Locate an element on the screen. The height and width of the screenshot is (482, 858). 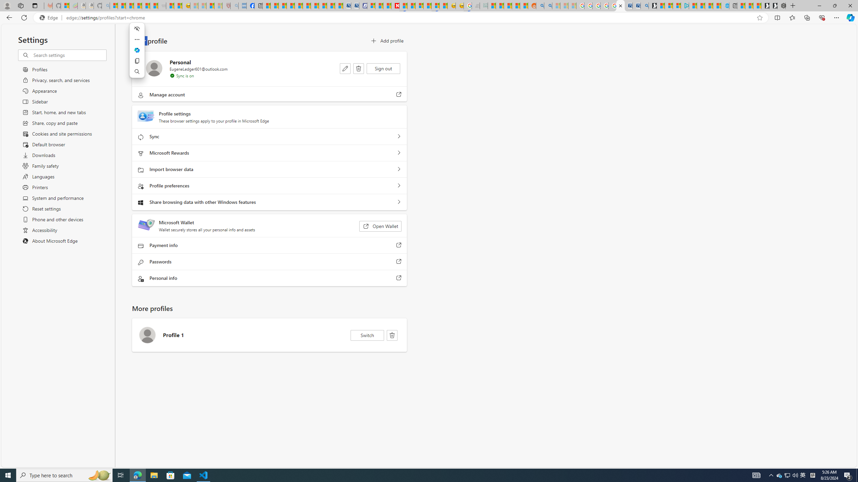
Student Loan Update: Forgiveness Program Ends This Month is located at coordinates (515, 6).